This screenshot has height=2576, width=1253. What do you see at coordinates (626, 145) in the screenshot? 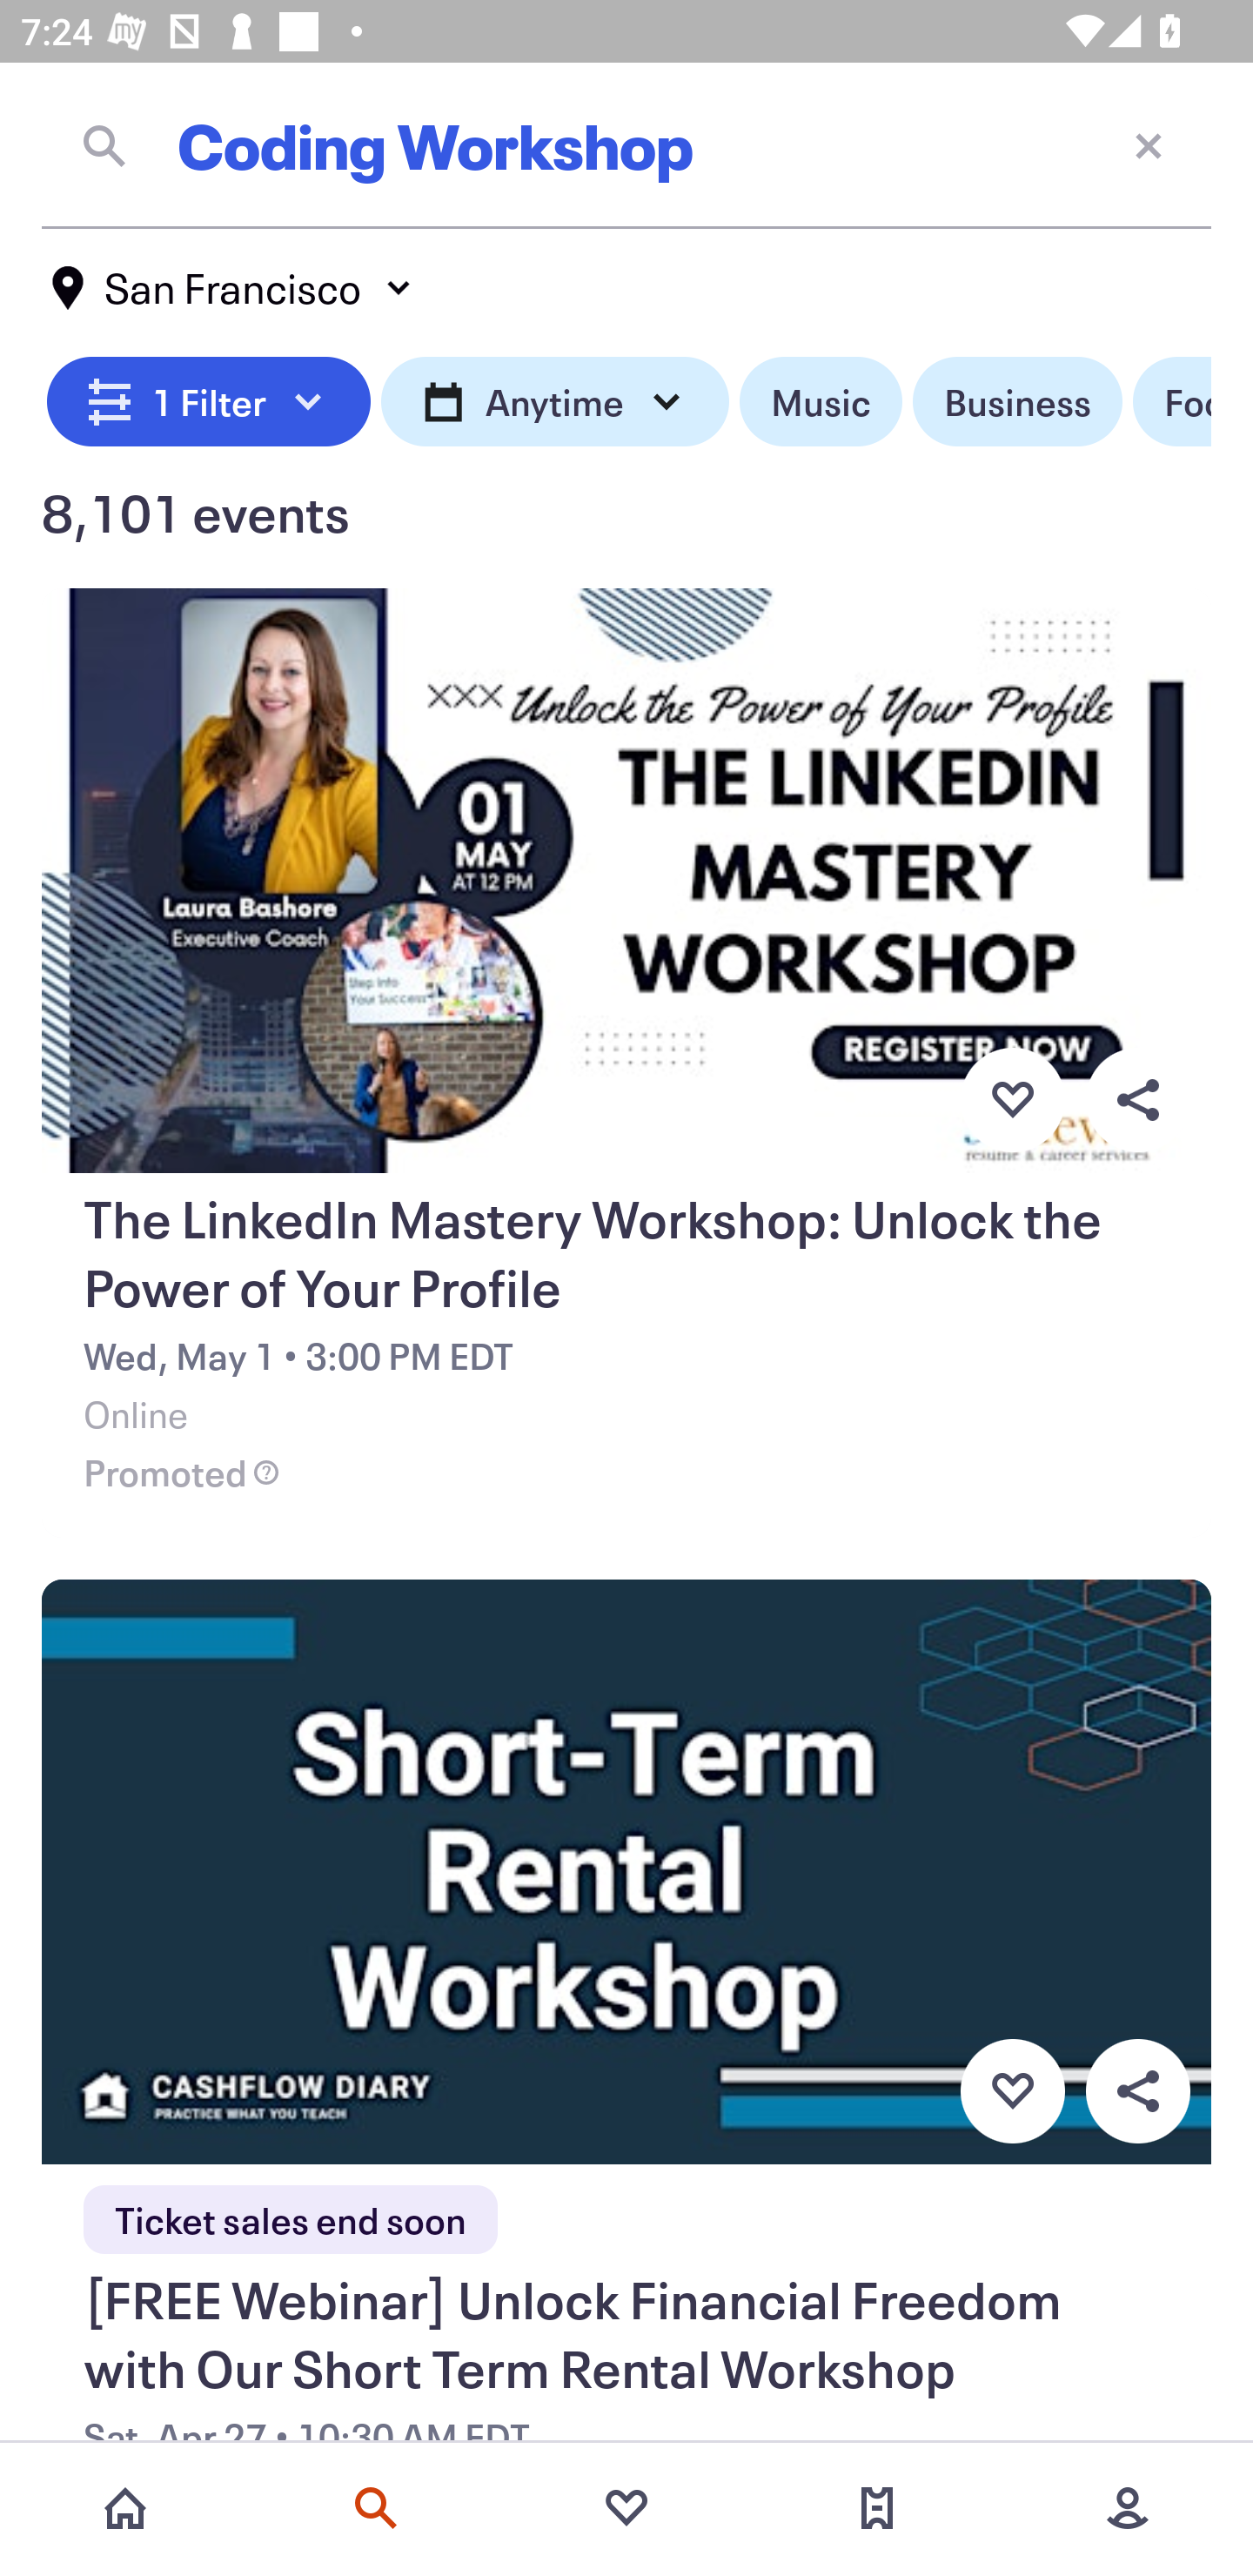
I see `Coding Workshop Close current screen` at bounding box center [626, 145].